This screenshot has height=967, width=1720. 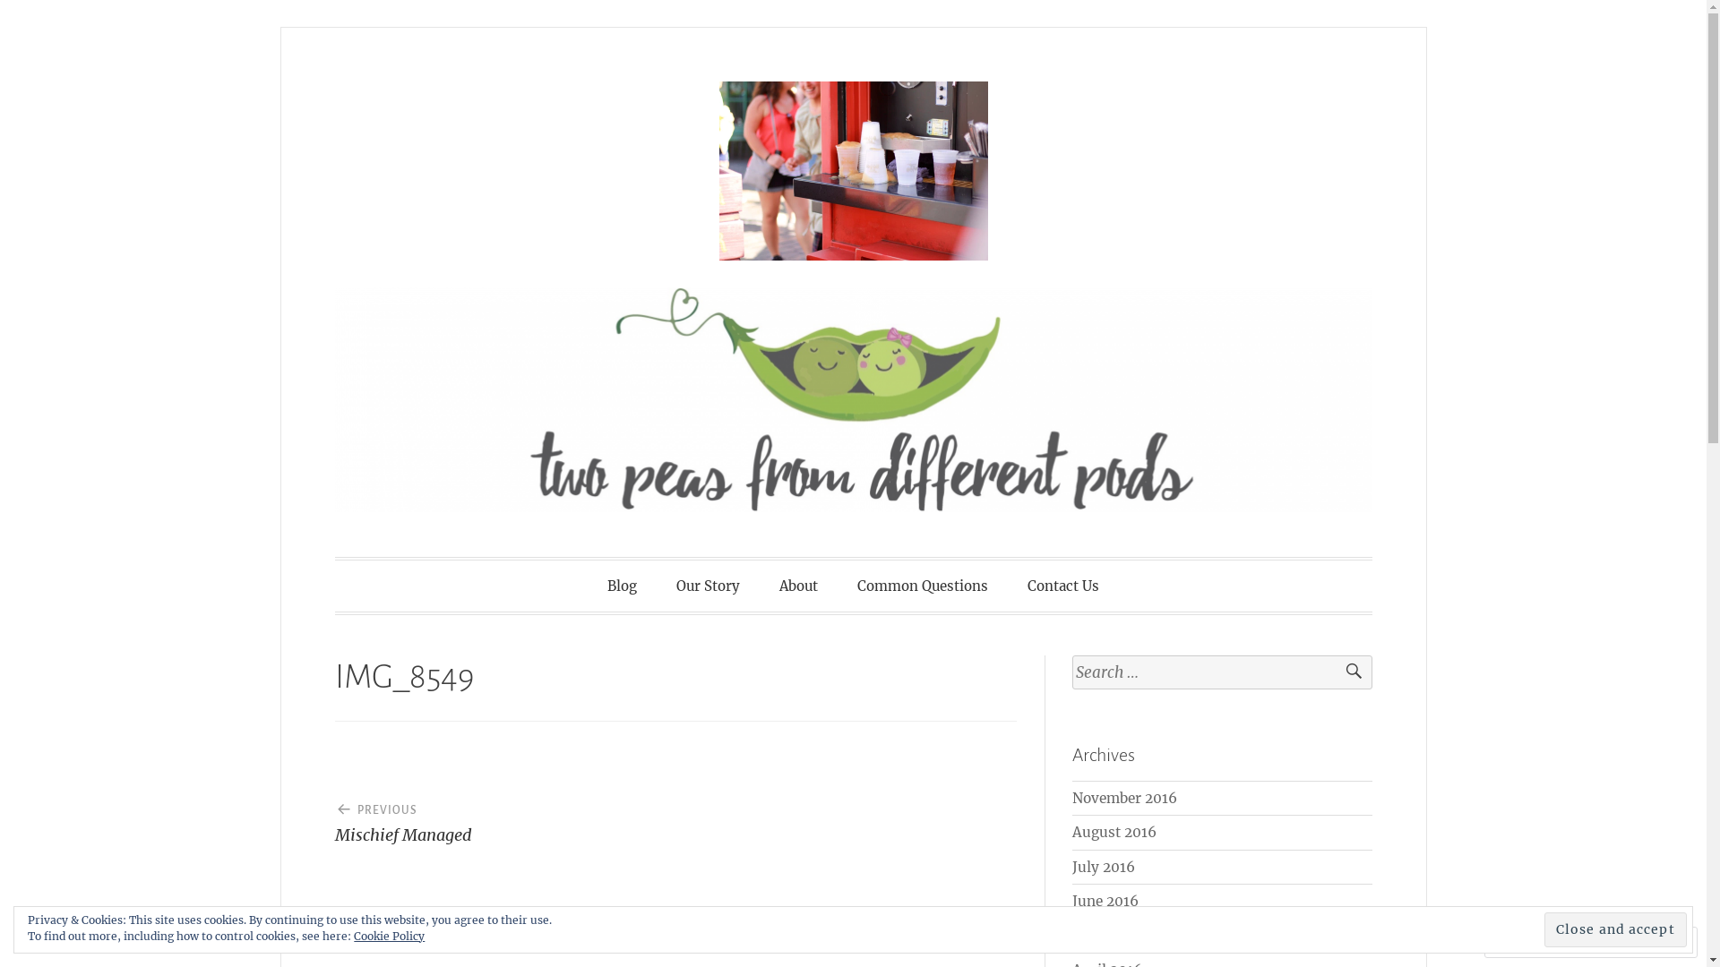 What do you see at coordinates (1105, 937) in the screenshot?
I see `May 2016` at bounding box center [1105, 937].